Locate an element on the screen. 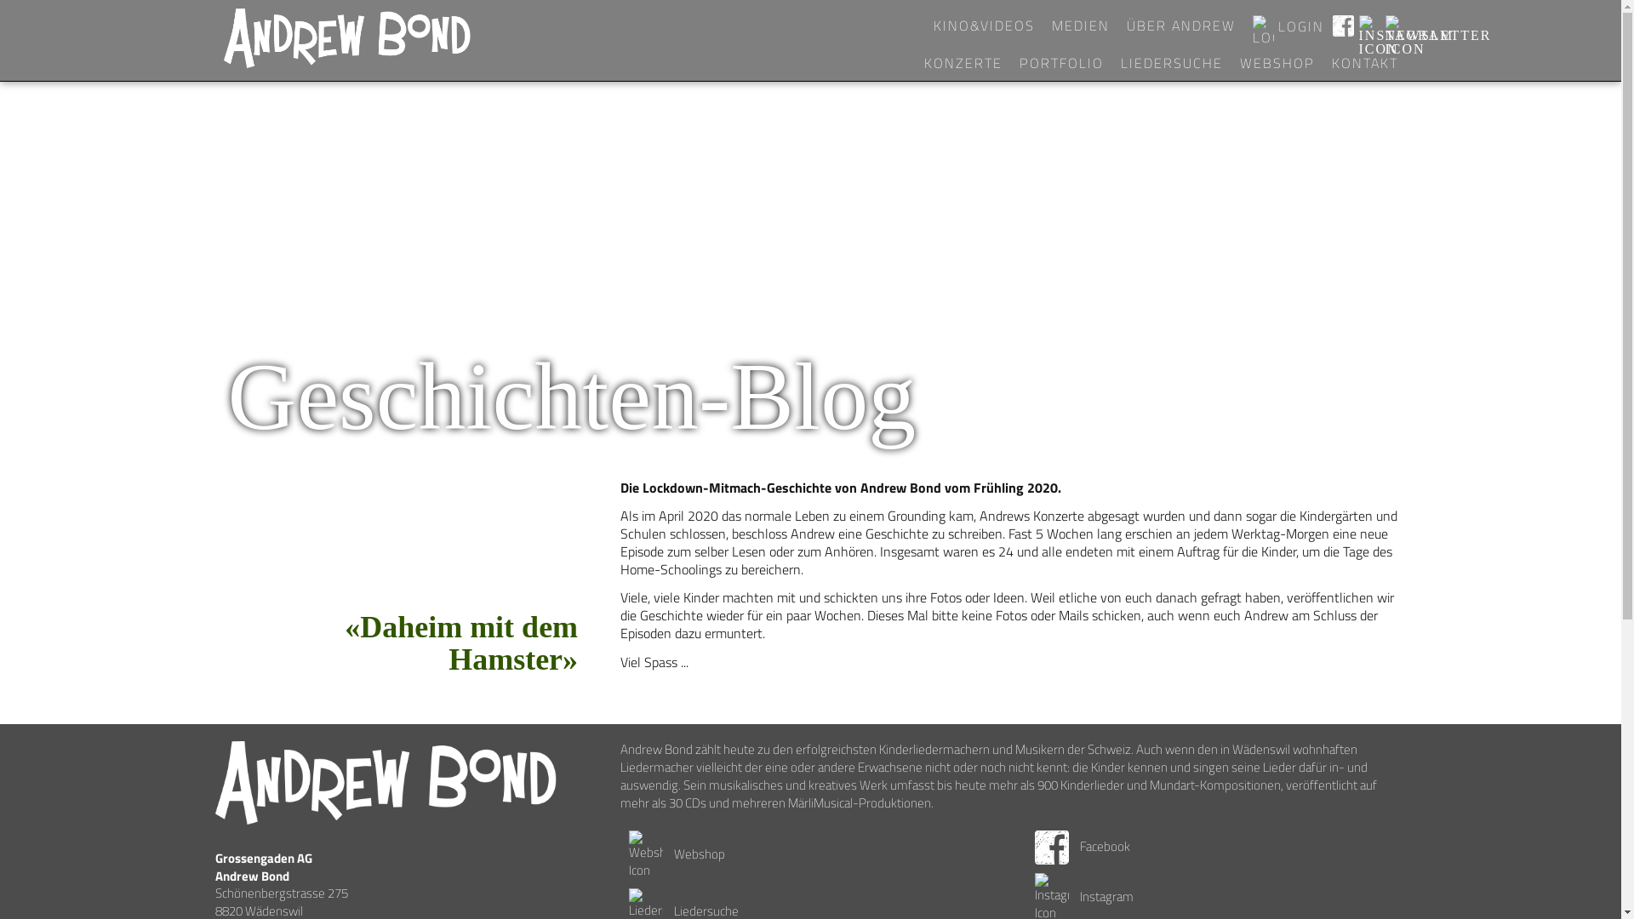  LOGIN is located at coordinates (1288, 26).